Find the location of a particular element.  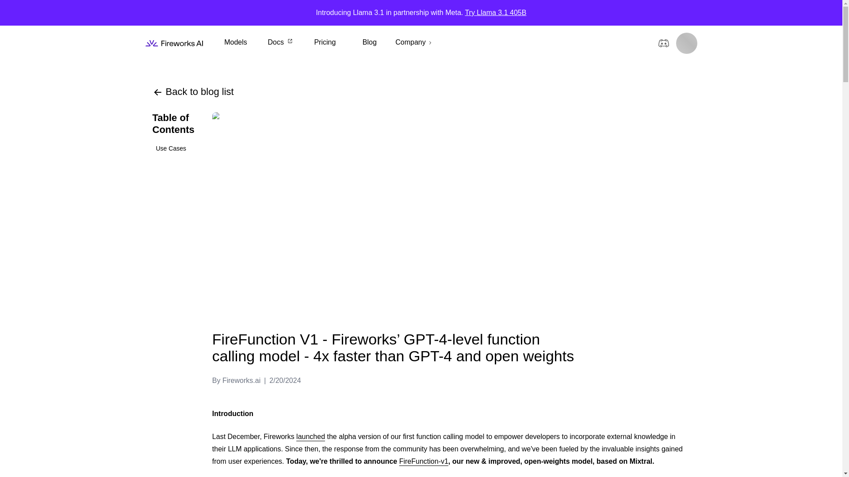

Use Cases is located at coordinates (173, 148).